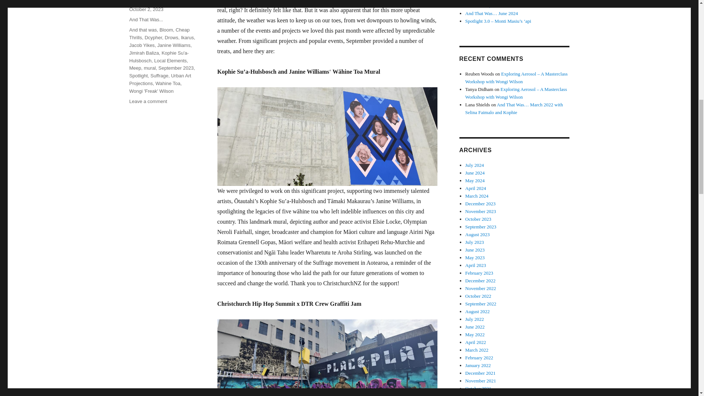 The height and width of the screenshot is (396, 704). I want to click on The Giant Cans Refresh, so click(488, 0).